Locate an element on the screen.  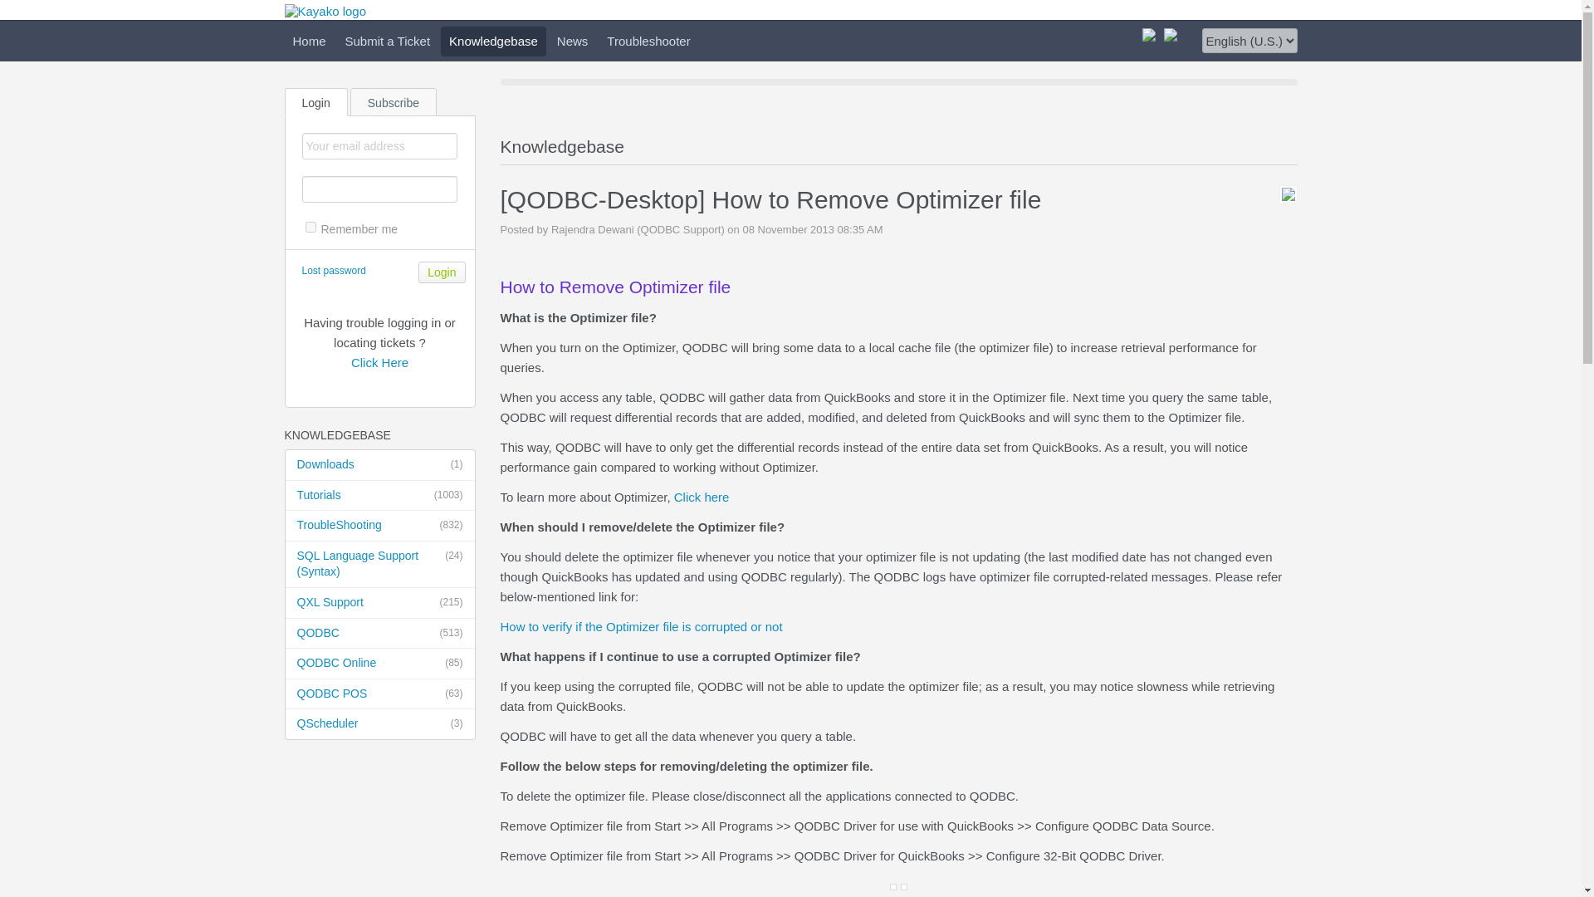
News is located at coordinates (572, 42).